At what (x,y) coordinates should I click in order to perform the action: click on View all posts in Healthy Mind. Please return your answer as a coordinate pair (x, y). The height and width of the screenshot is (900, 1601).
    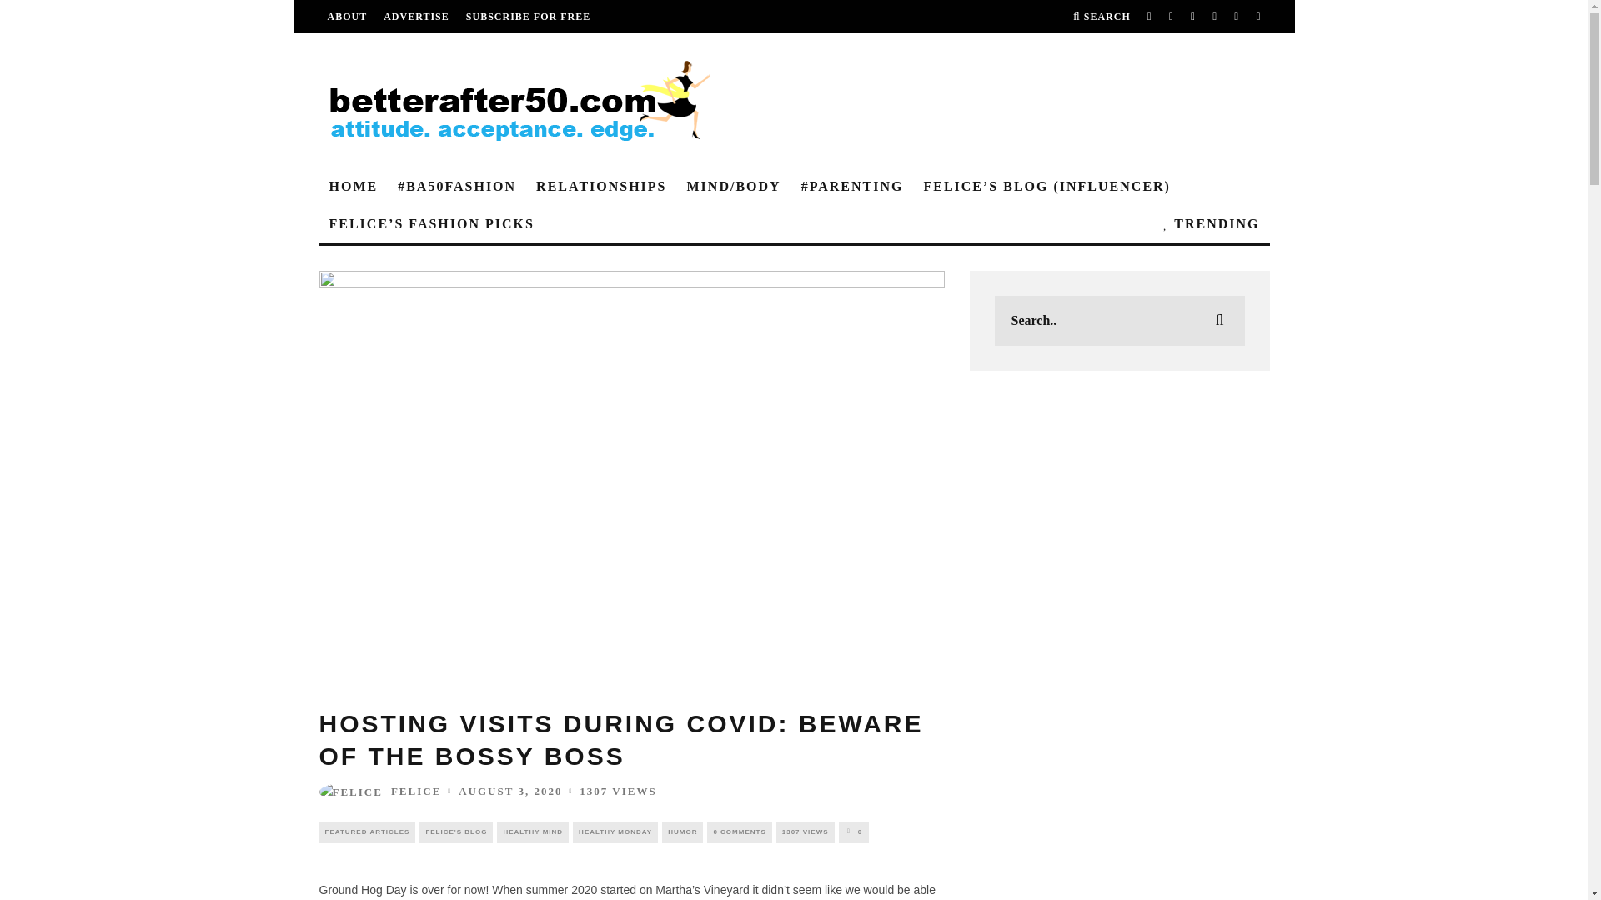
    Looking at the image, I should click on (532, 832).